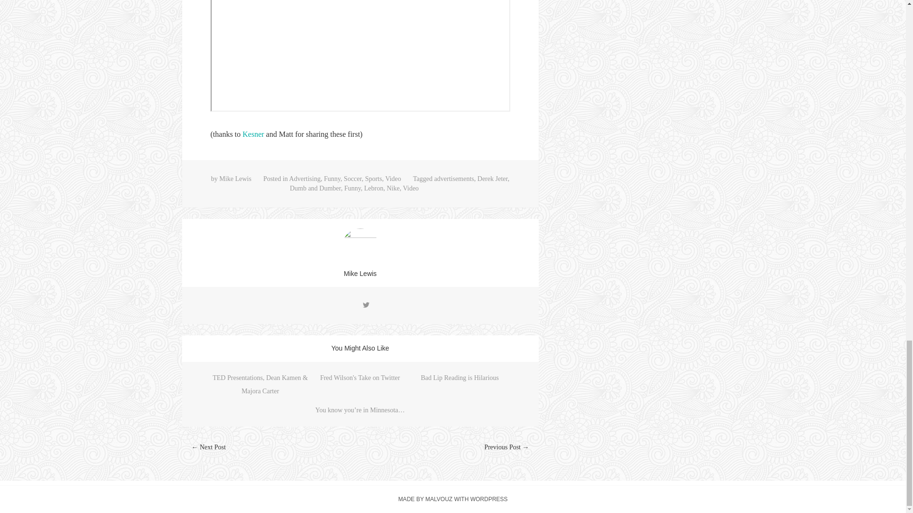 The height and width of the screenshot is (513, 913). What do you see at coordinates (352, 188) in the screenshot?
I see `Funny` at bounding box center [352, 188].